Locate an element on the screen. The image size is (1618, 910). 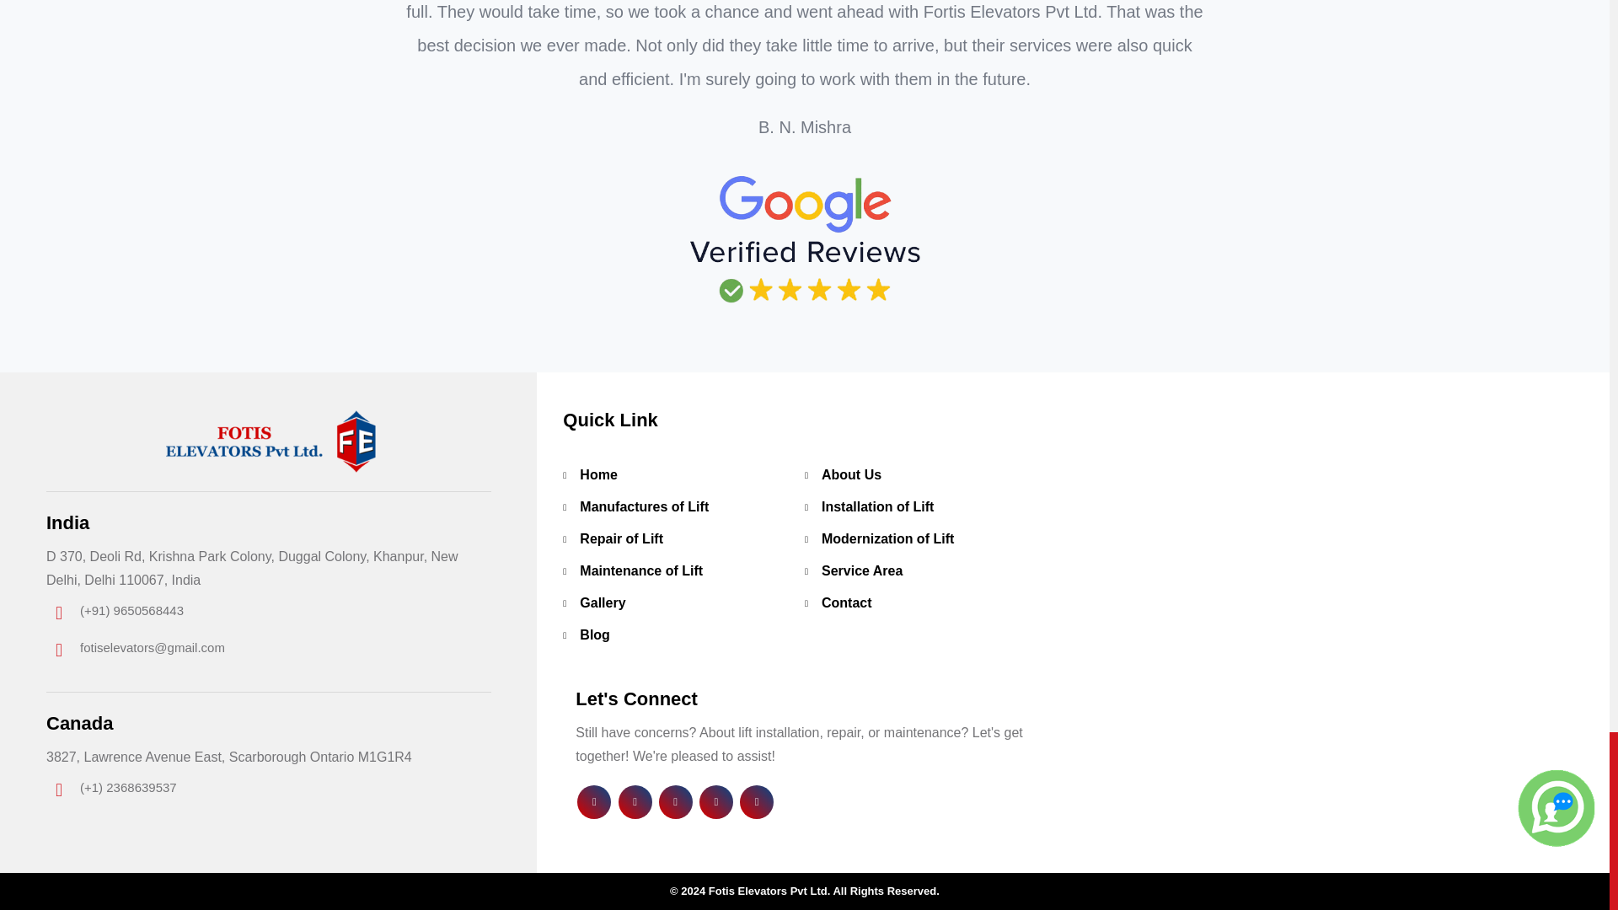
Repair of Lift is located at coordinates (621, 538).